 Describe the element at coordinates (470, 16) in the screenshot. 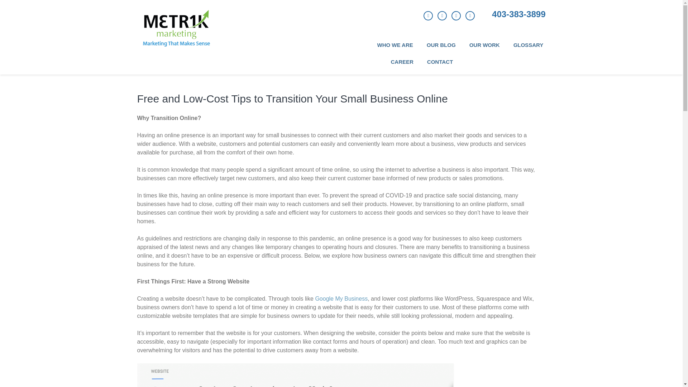

I see `Instagram` at that location.